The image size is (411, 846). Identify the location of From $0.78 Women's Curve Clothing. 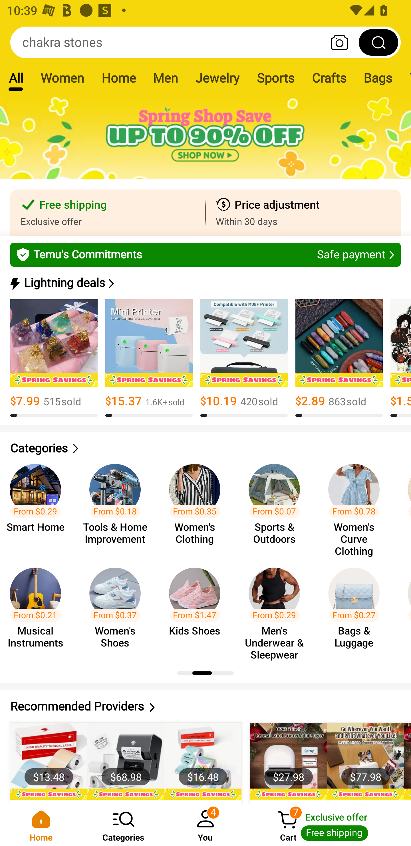
(357, 505).